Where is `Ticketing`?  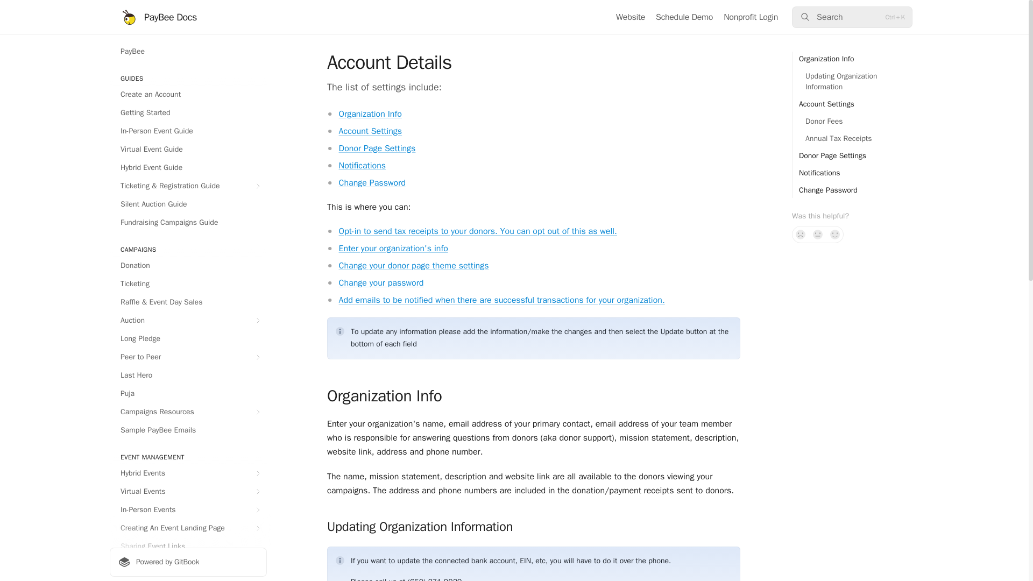
Ticketing is located at coordinates (188, 284).